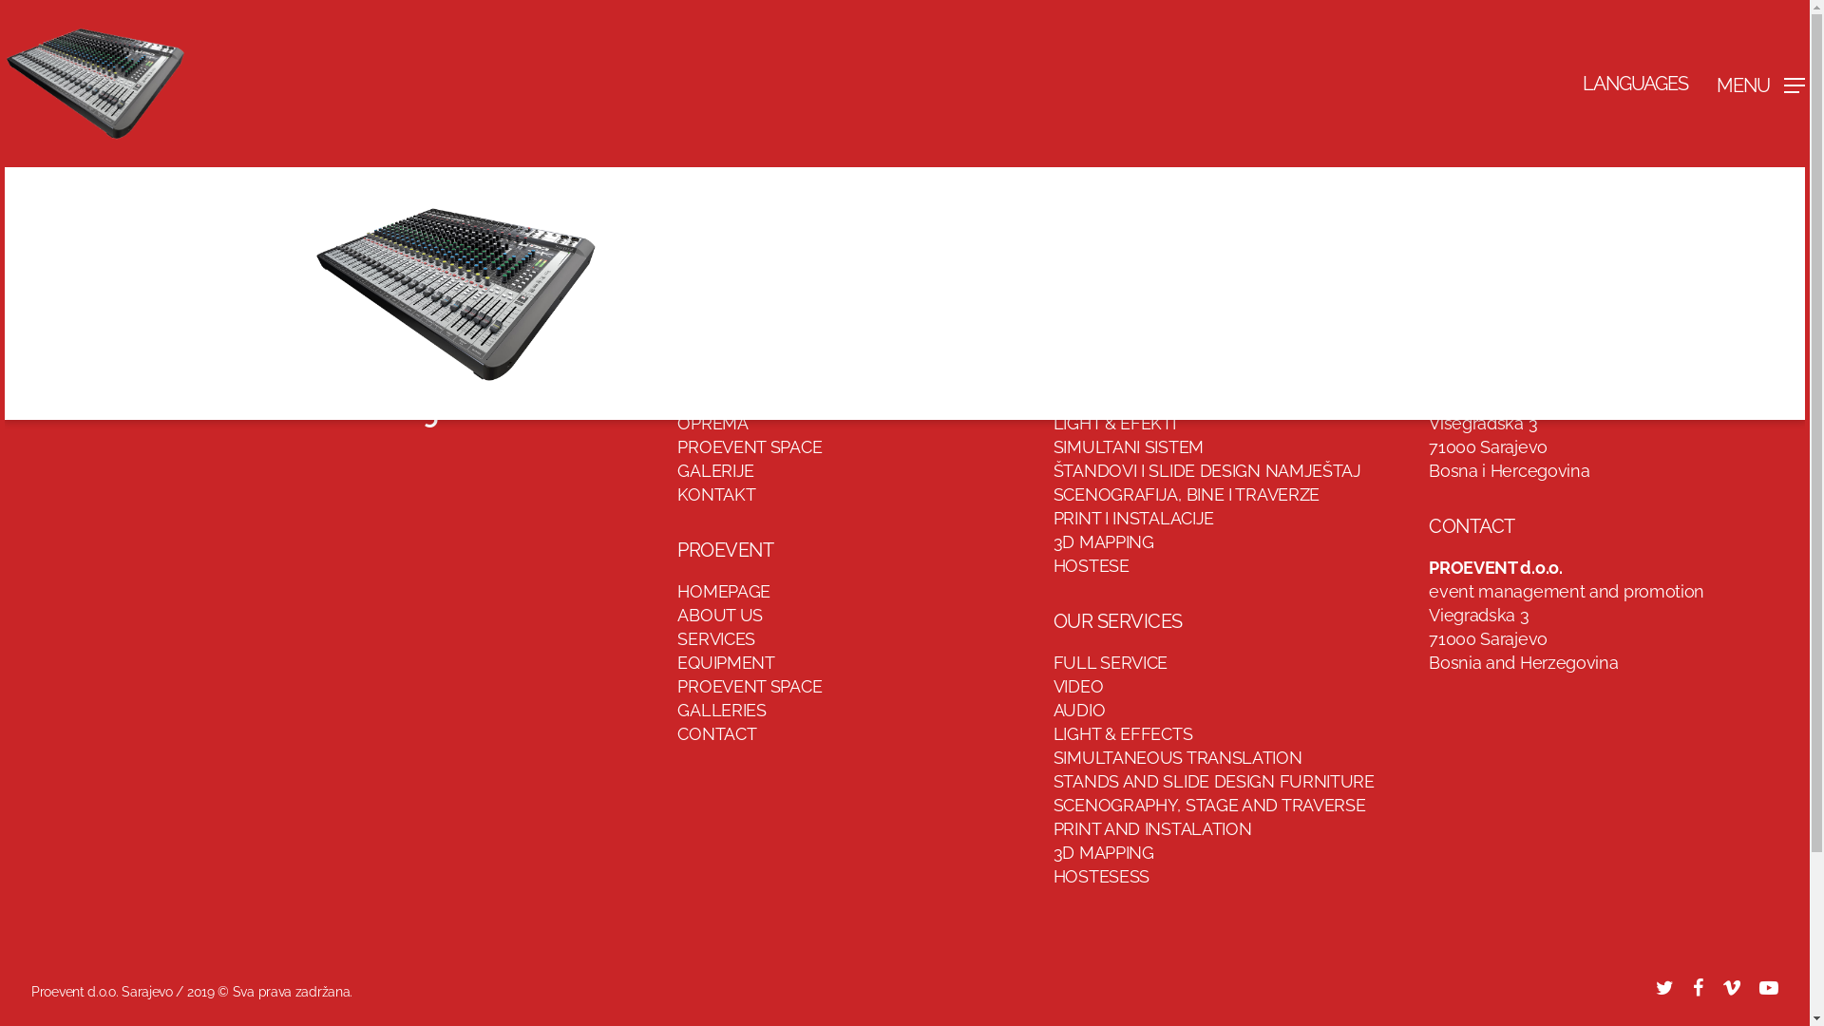 The width and height of the screenshot is (1824, 1026). Describe the element at coordinates (726, 663) in the screenshot. I see `EQUIPMENT` at that location.